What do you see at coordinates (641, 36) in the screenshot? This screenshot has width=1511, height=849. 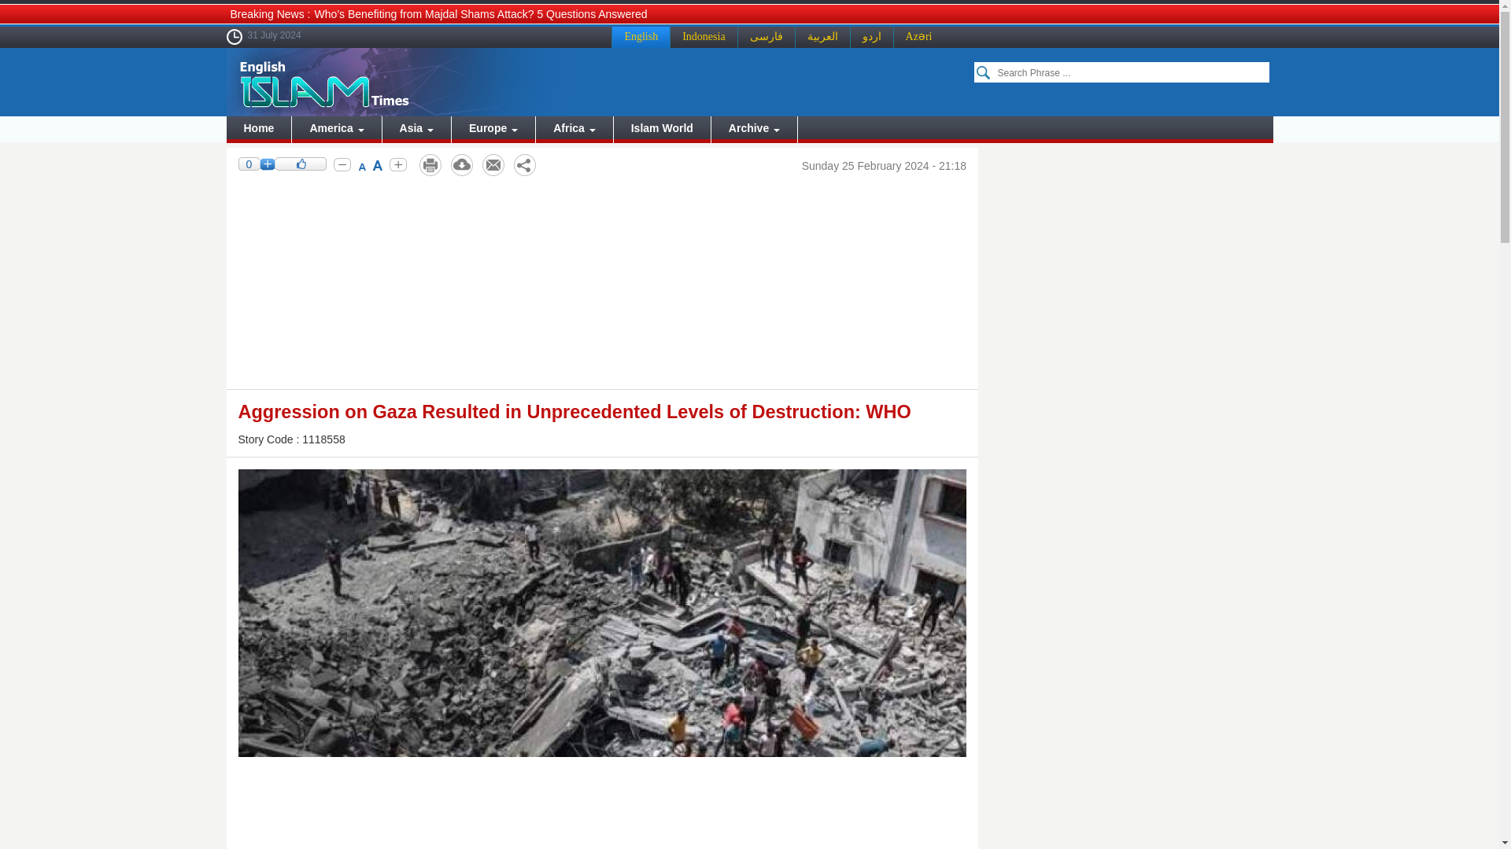 I see `English` at bounding box center [641, 36].